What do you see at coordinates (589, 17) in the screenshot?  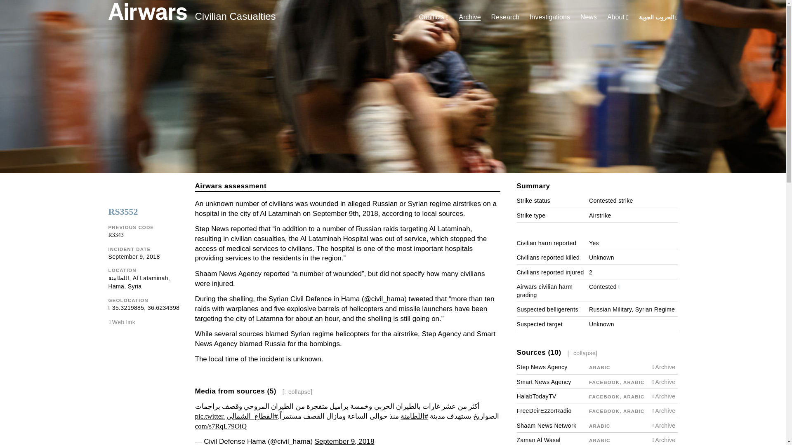 I see `News` at bounding box center [589, 17].